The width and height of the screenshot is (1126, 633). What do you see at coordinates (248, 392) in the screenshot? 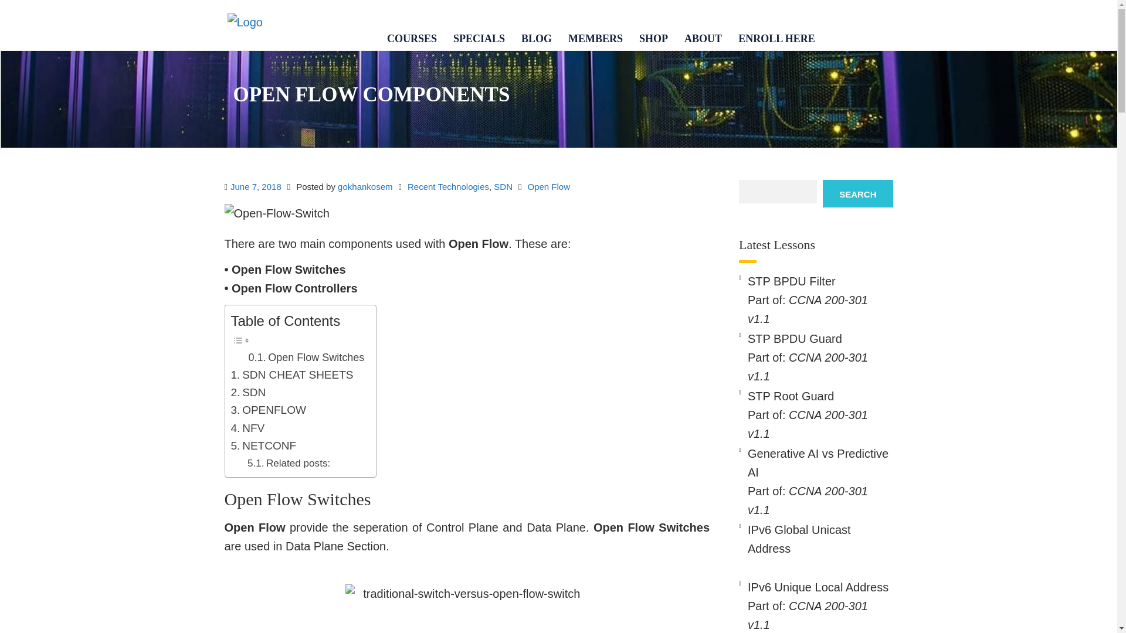
I see `SDN` at bounding box center [248, 392].